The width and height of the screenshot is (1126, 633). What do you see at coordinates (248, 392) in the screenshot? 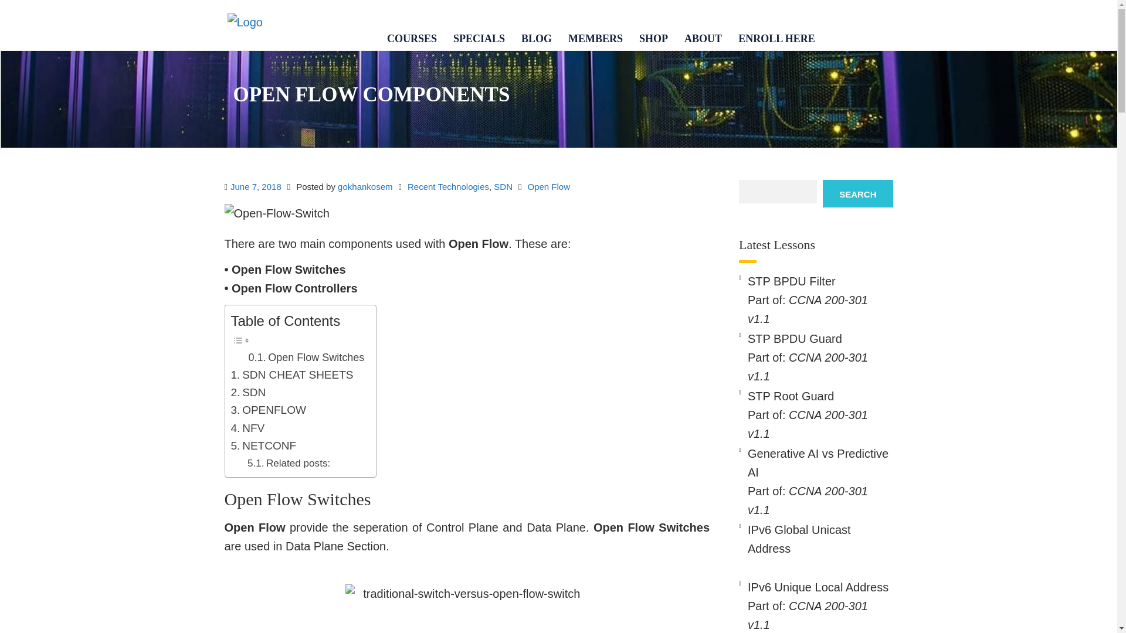
I see `SDN` at bounding box center [248, 392].